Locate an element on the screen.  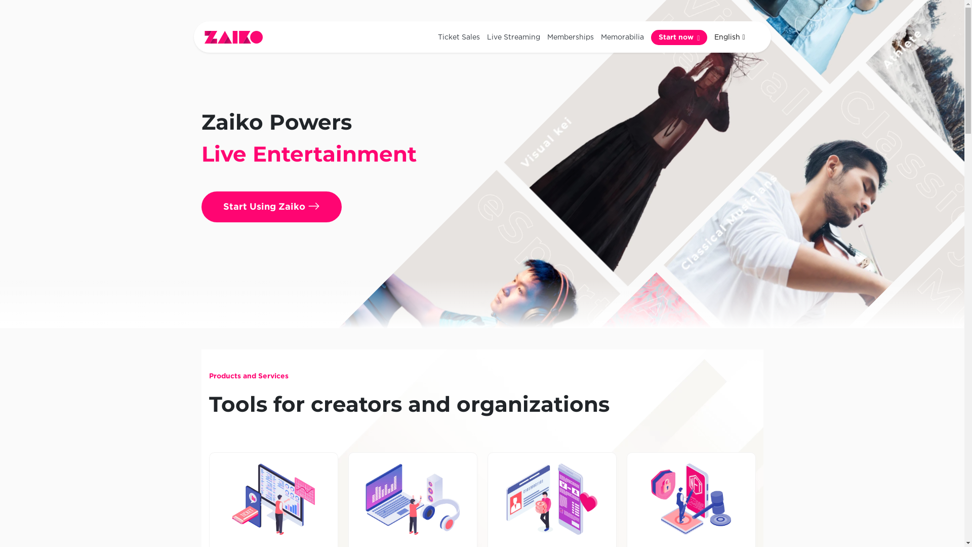
Ticket Sales is located at coordinates (459, 37).